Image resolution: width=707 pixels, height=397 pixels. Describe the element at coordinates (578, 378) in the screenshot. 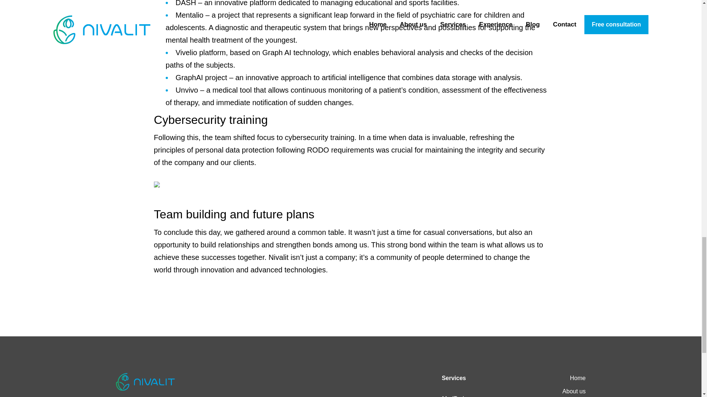

I see `Home` at that location.